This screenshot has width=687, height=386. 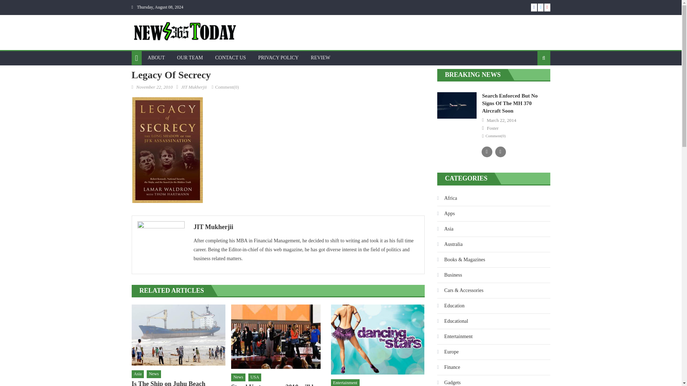 I want to click on Asia, so click(x=137, y=374).